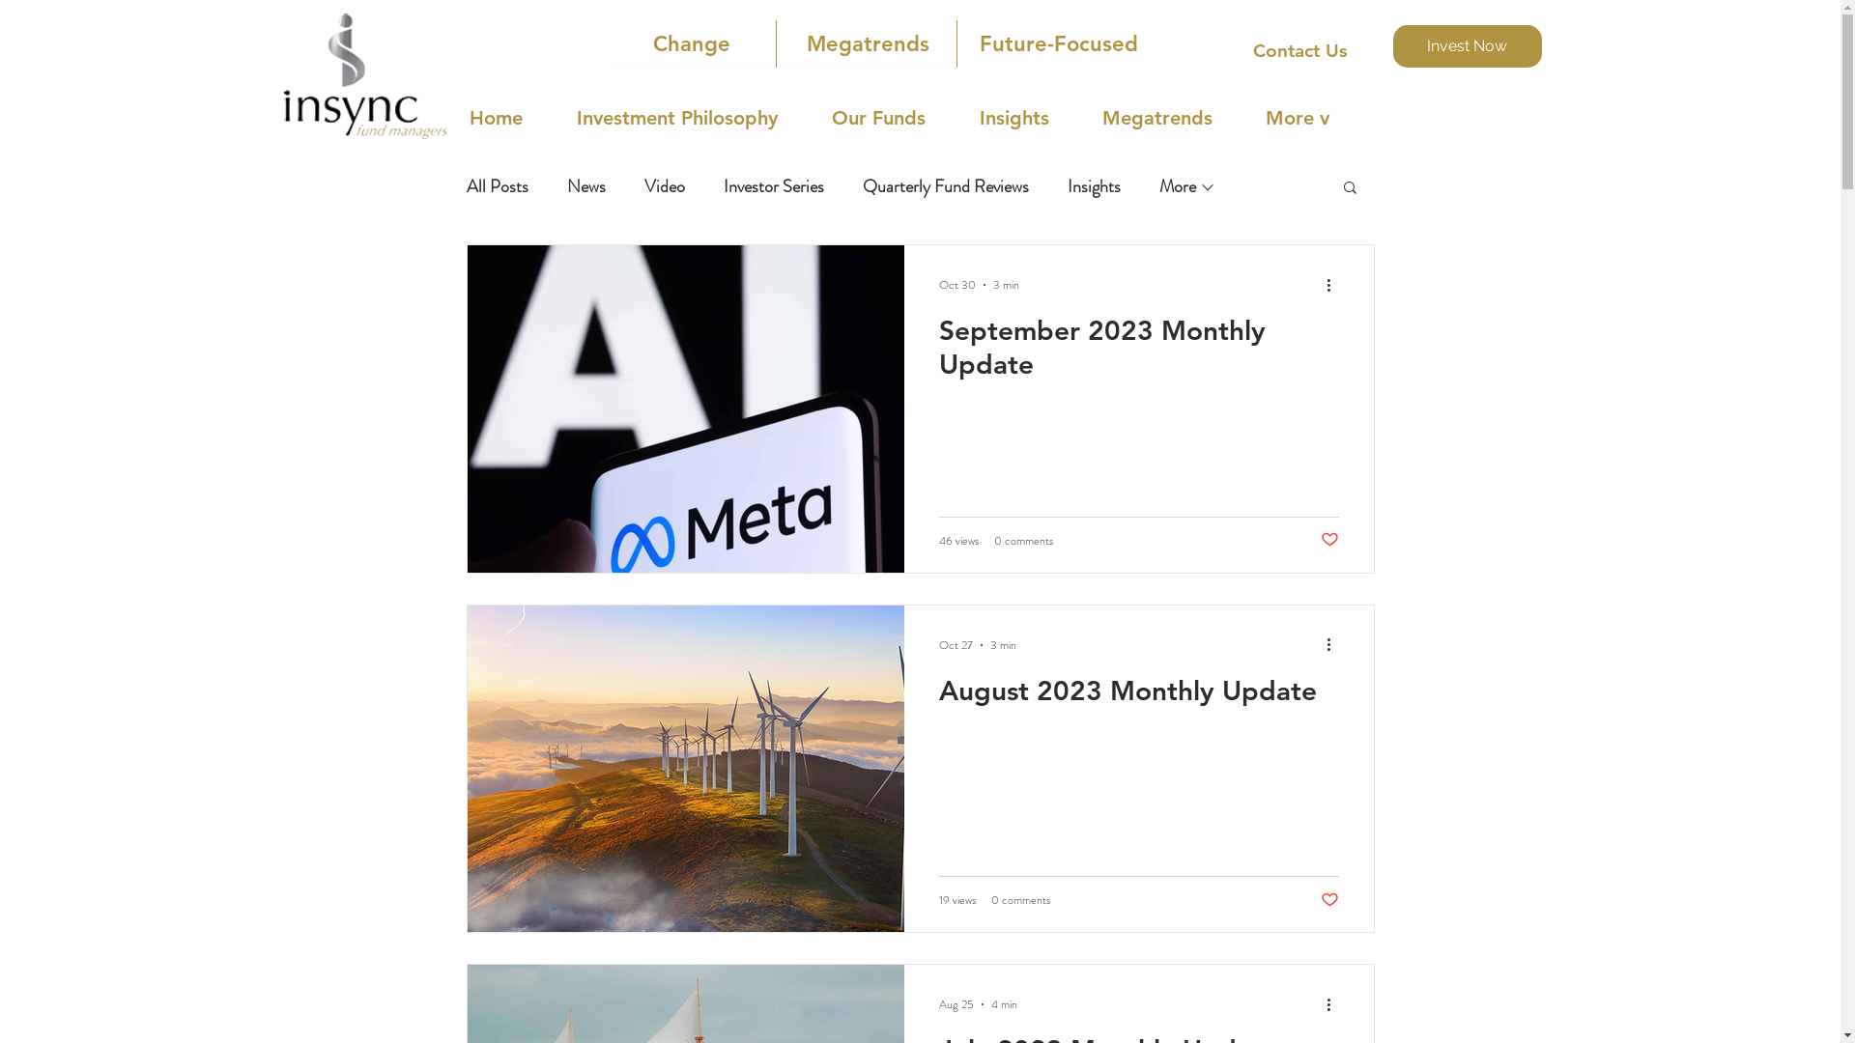  I want to click on 0 comments, so click(1022, 540).